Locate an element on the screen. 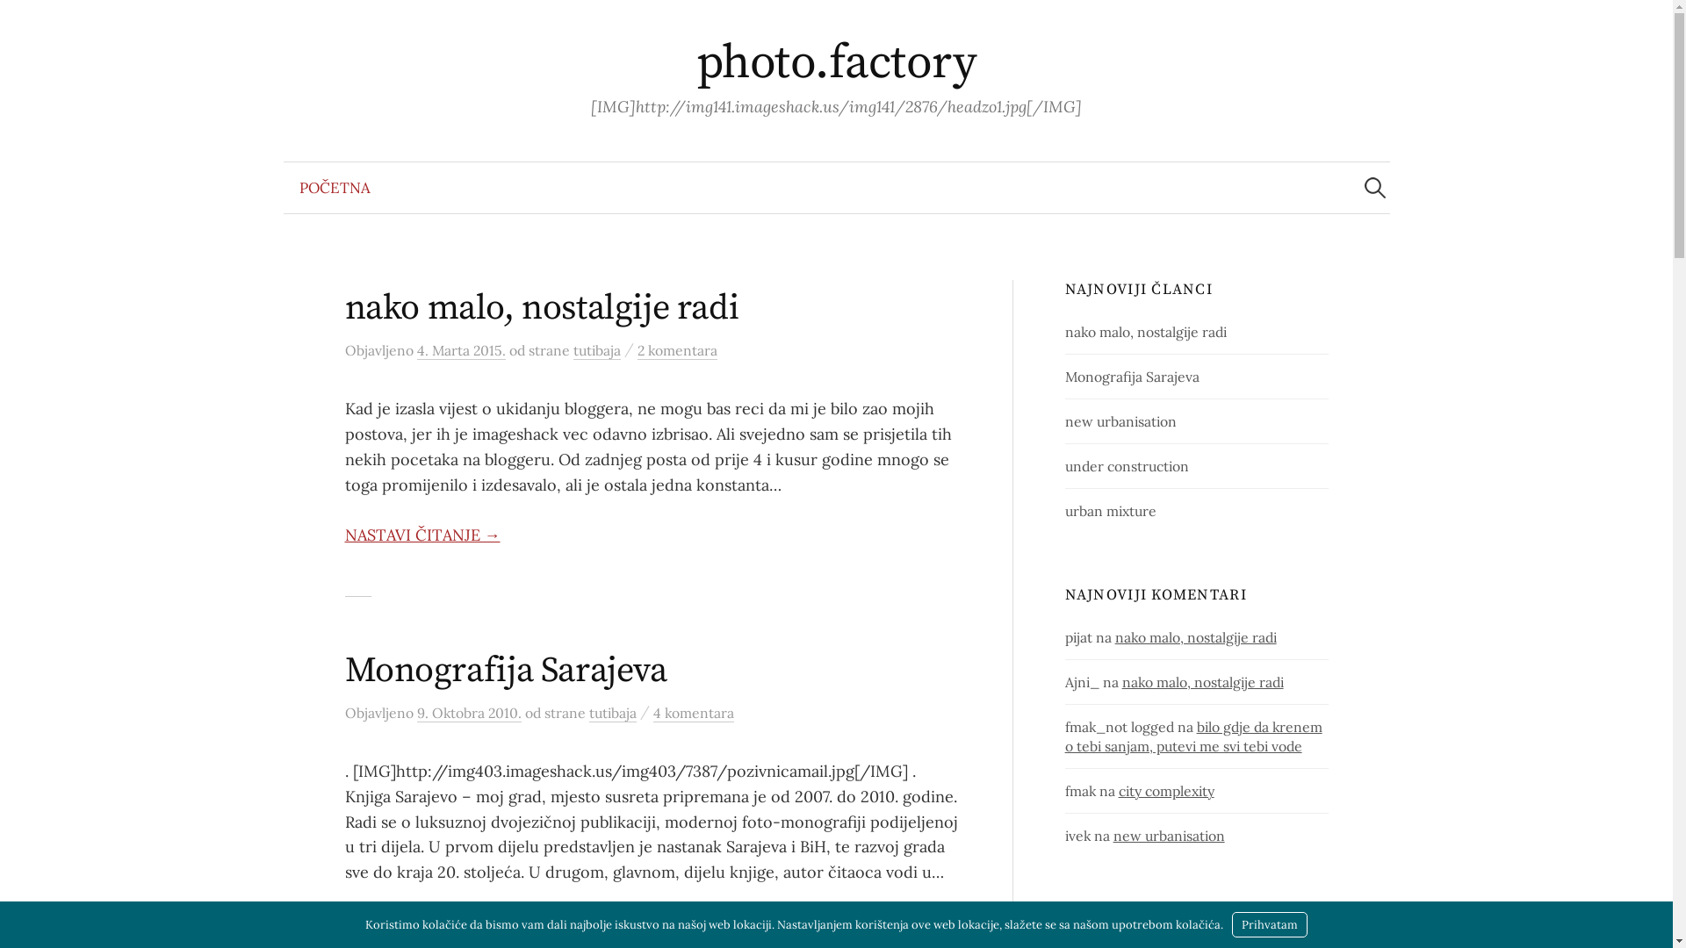  new urbanisation is located at coordinates (1170, 836).